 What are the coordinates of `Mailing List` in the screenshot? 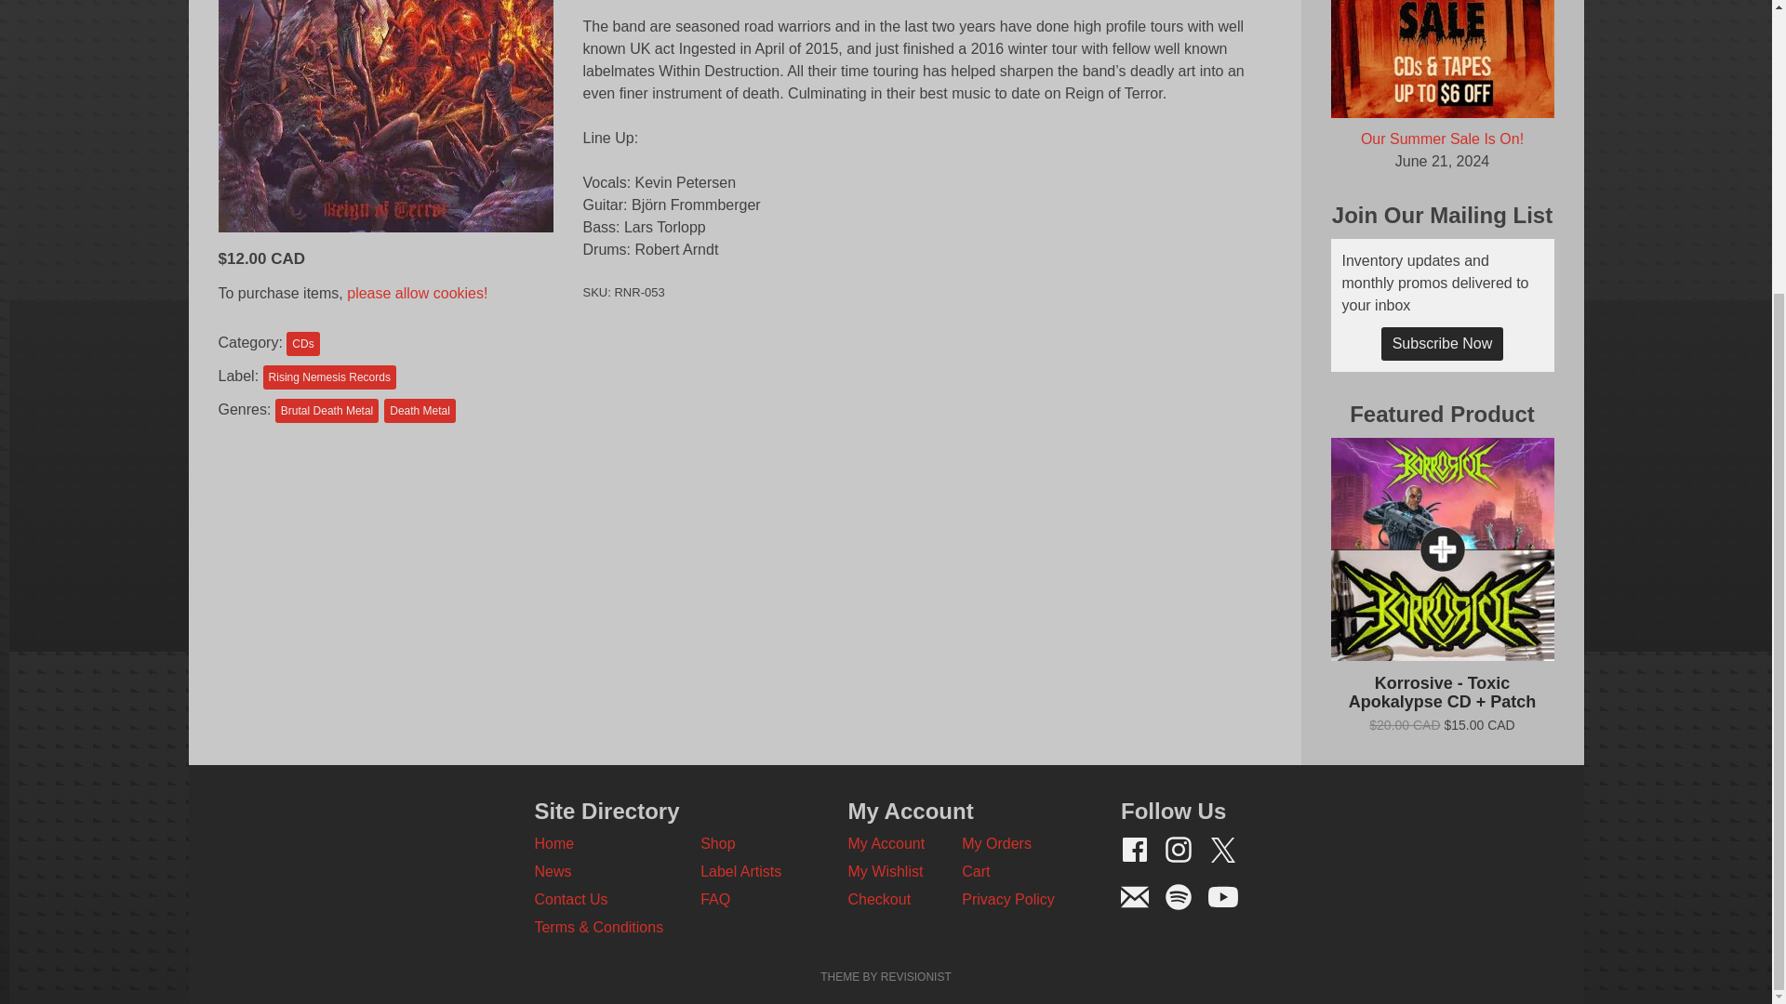 It's located at (1135, 896).